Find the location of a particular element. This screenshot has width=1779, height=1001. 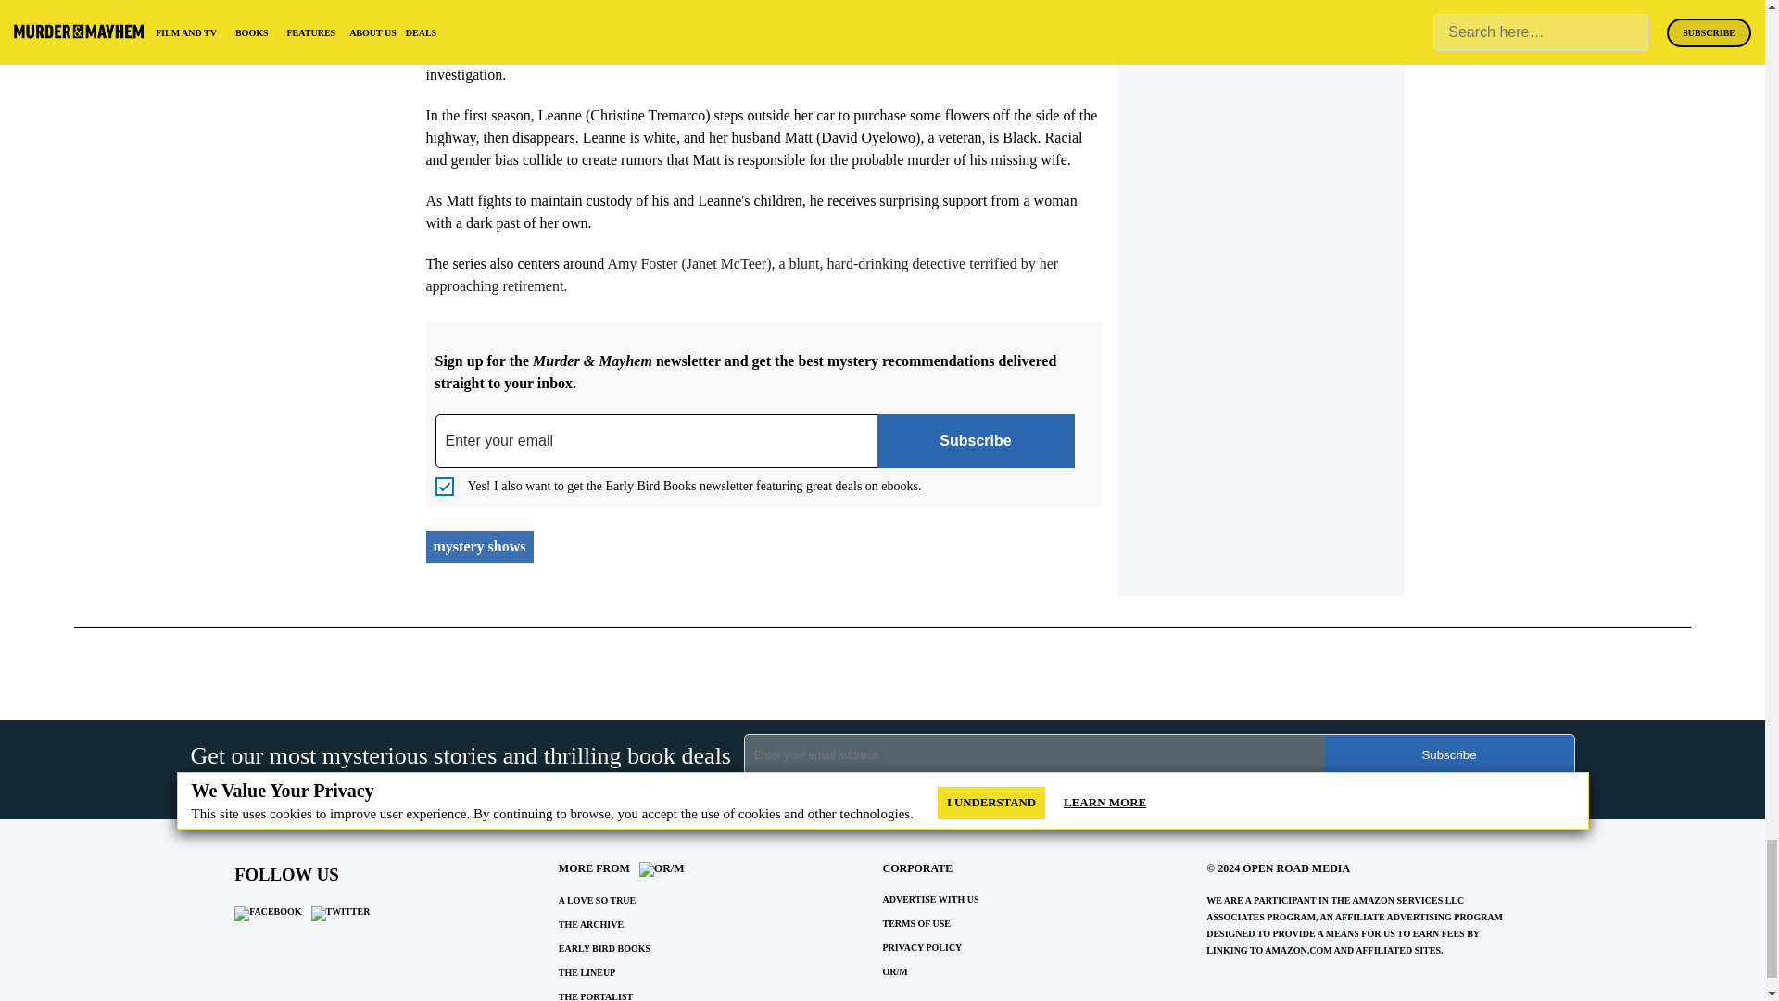

Subscribe is located at coordinates (975, 441).